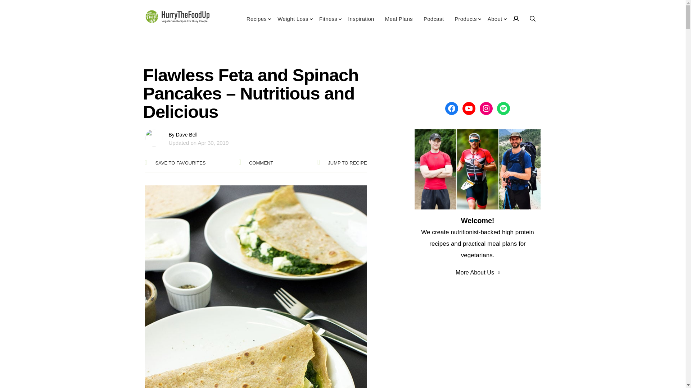 This screenshot has height=388, width=691. What do you see at coordinates (177, 18) in the screenshot?
I see `Go to homepage` at bounding box center [177, 18].